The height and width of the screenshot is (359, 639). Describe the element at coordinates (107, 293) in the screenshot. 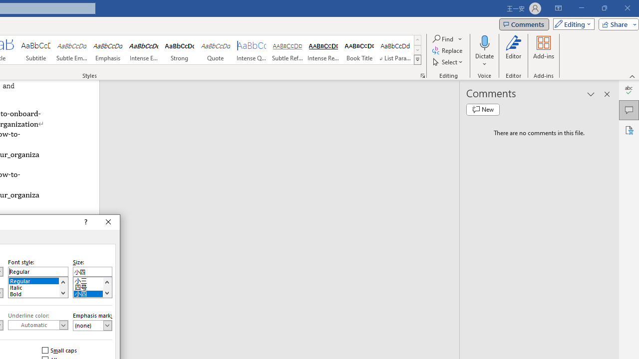

I see `Line down` at that location.